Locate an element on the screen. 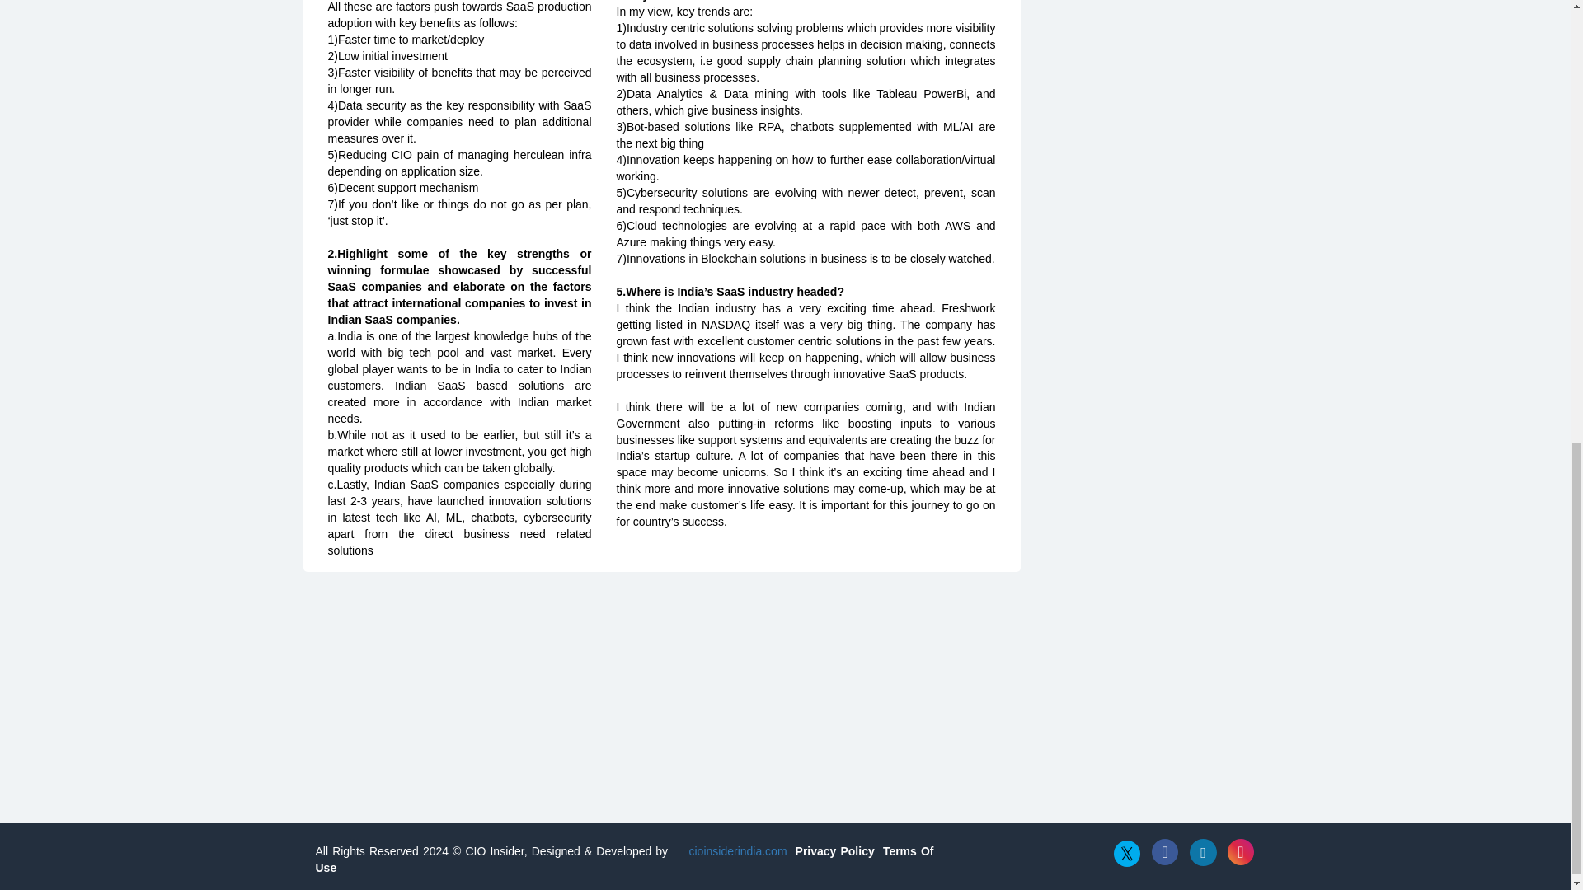 Image resolution: width=1583 pixels, height=890 pixels. Terms Of Use is located at coordinates (624, 859).